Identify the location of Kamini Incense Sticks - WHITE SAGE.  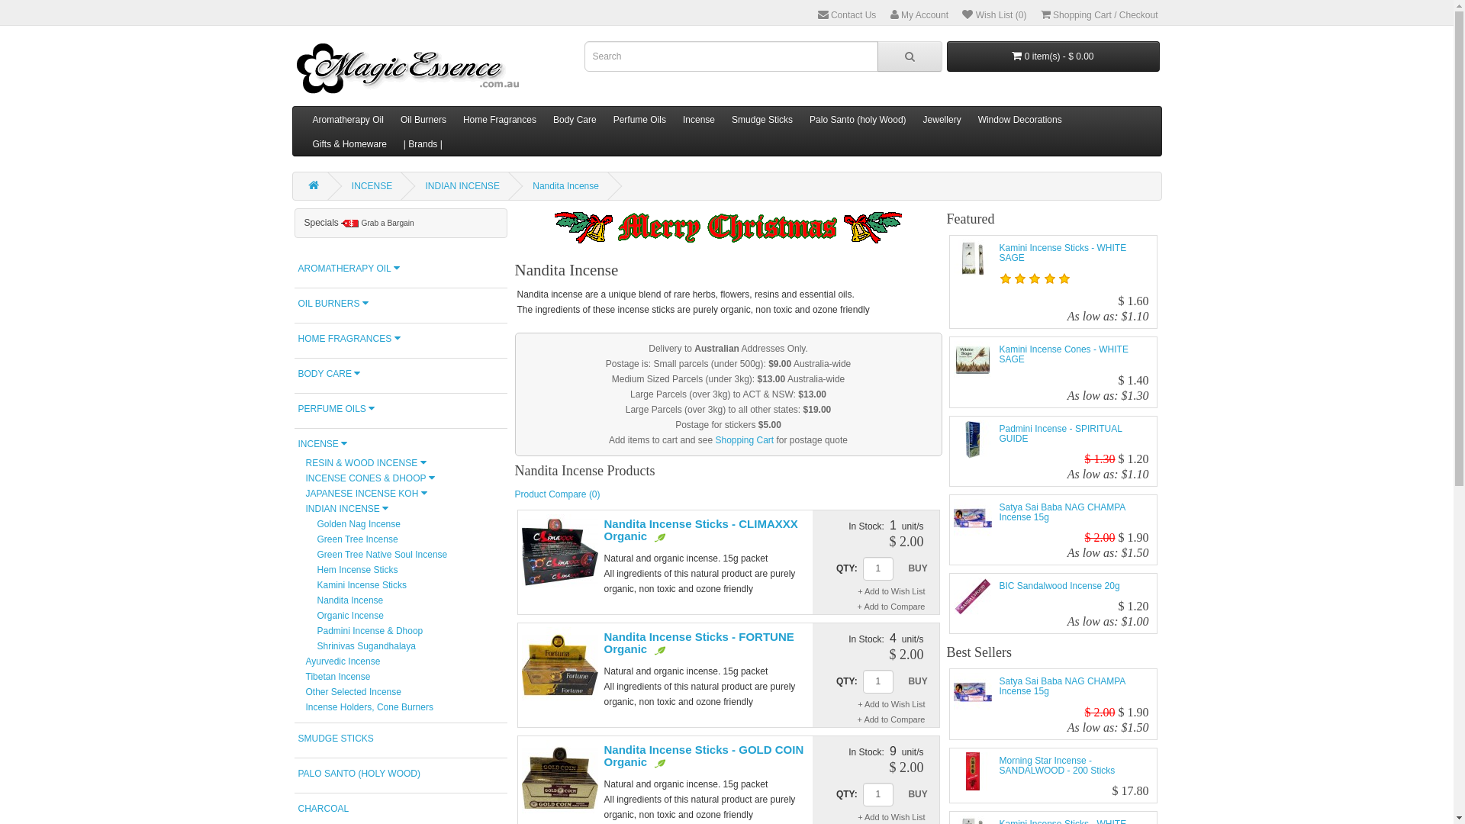
(1064, 253).